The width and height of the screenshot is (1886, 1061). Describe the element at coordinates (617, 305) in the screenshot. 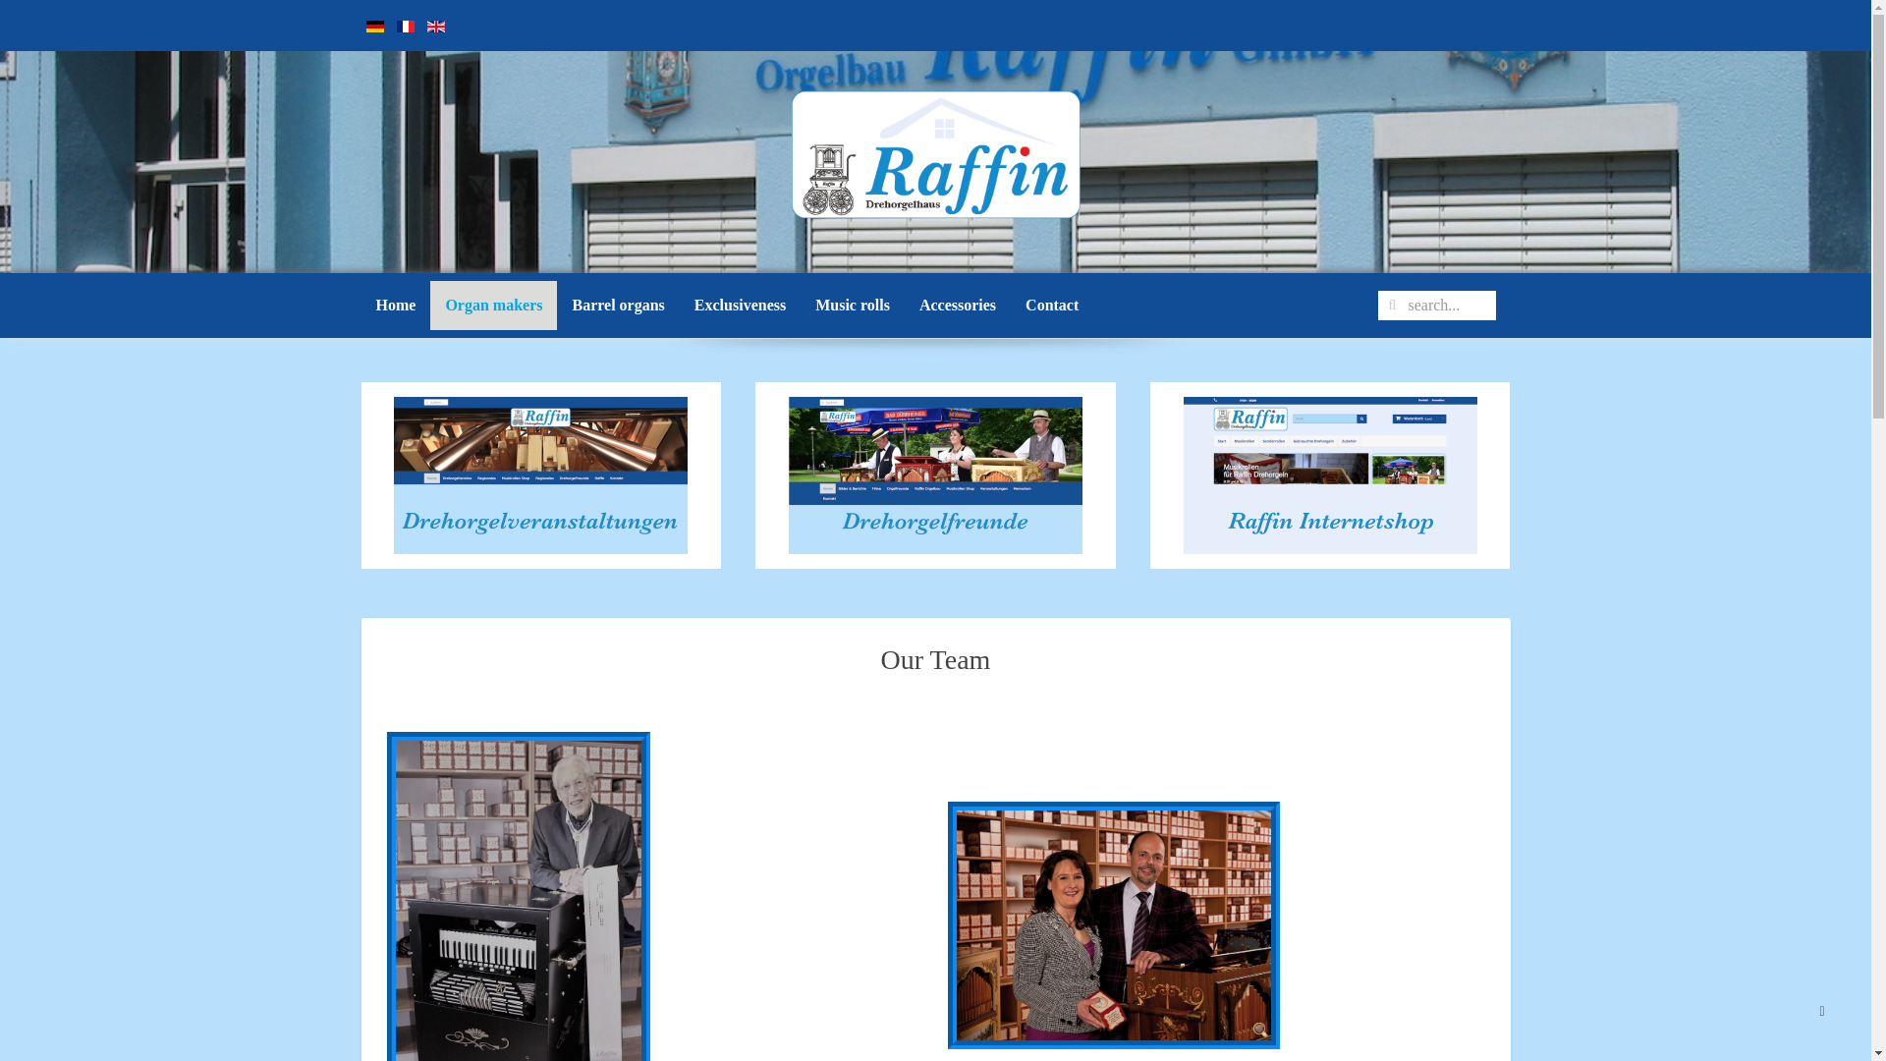

I see `Barrel organs` at that location.